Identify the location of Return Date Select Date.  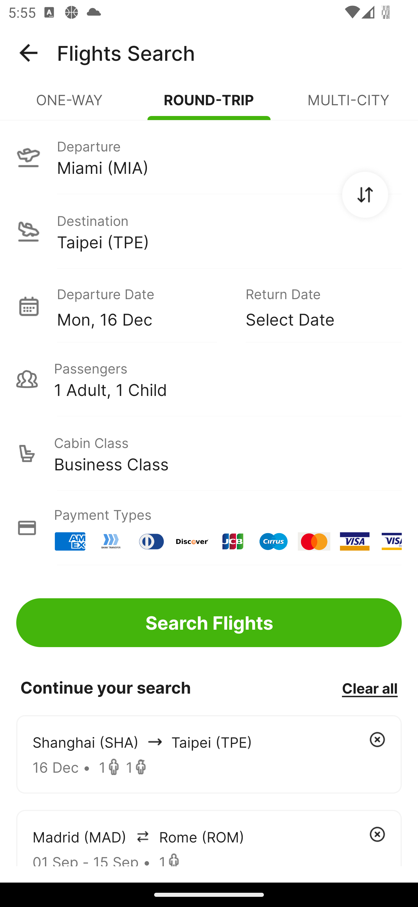
(315, 306).